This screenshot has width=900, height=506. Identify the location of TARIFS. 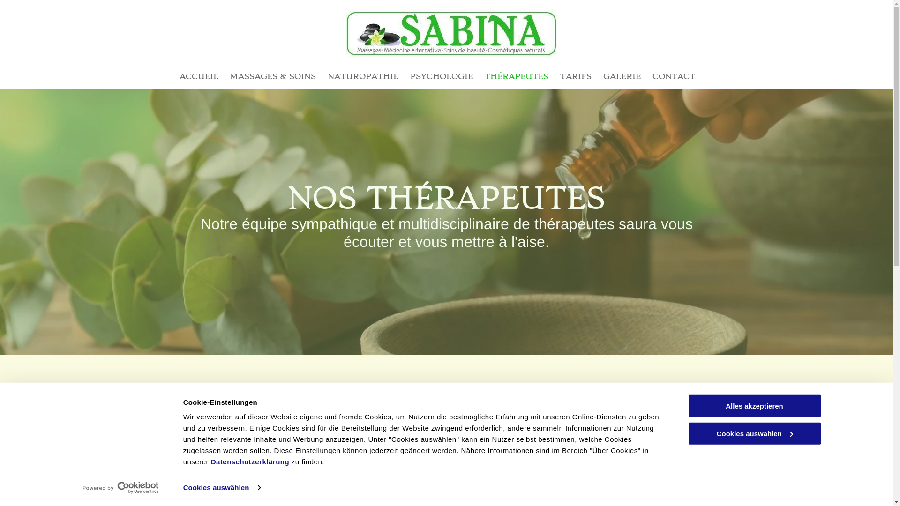
(576, 76).